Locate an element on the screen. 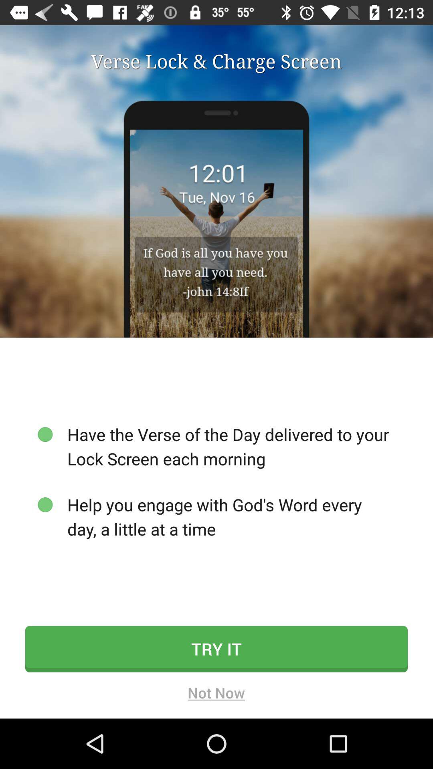 The height and width of the screenshot is (769, 433). turn off icon below help you engage is located at coordinates (216, 649).